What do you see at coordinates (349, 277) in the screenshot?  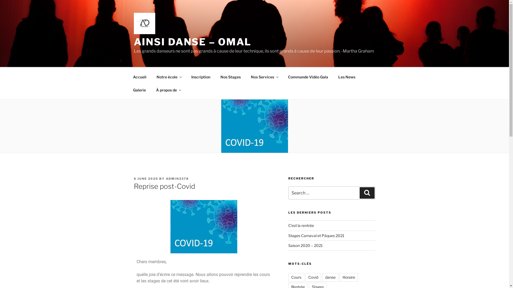 I see `Horaire` at bounding box center [349, 277].